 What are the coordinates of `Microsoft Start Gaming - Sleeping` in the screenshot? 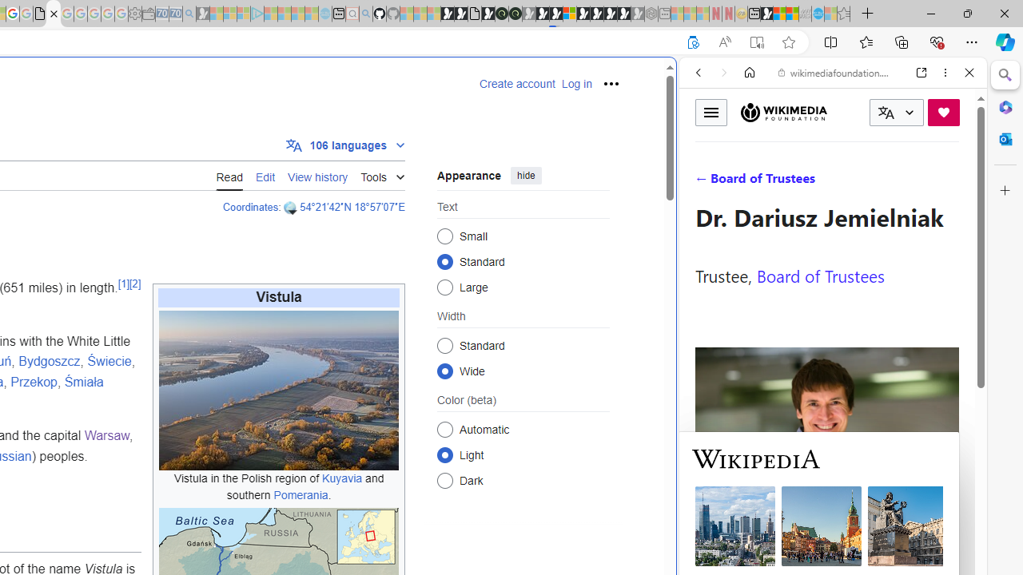 It's located at (203, 14).